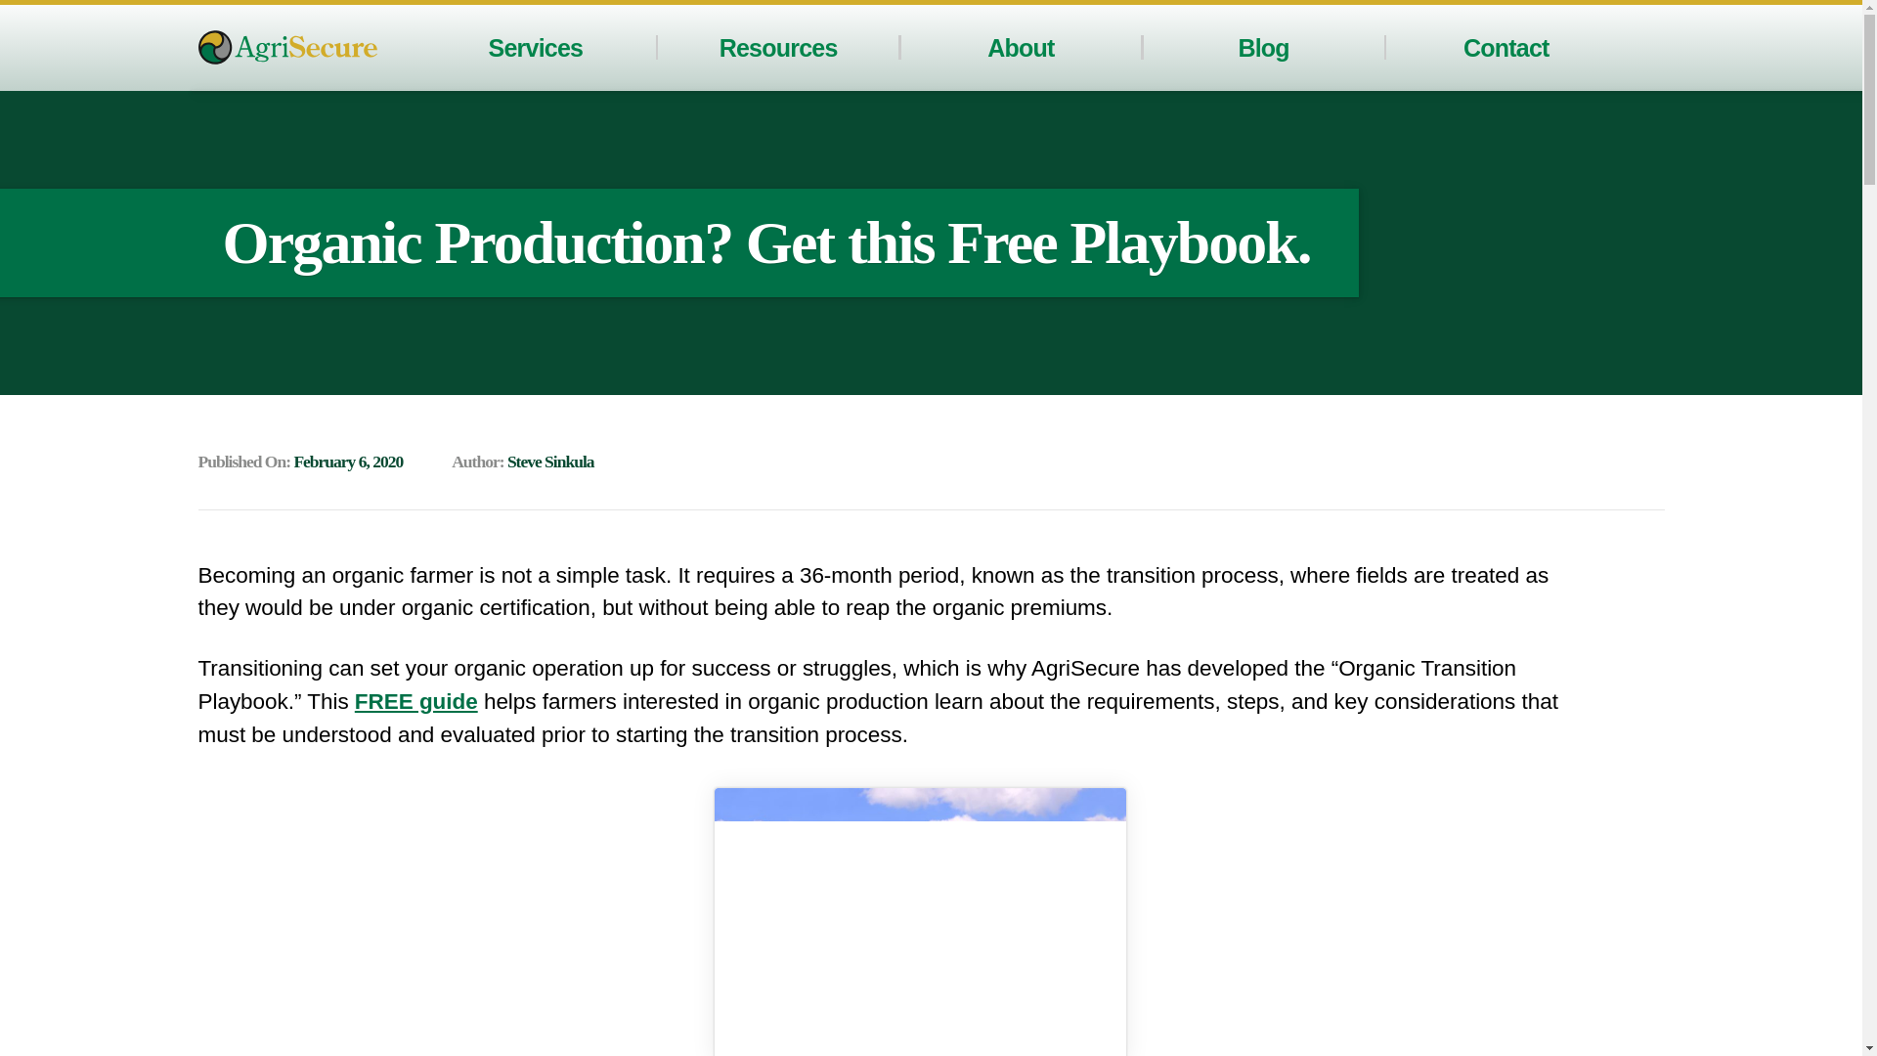 This screenshot has width=1877, height=1056. What do you see at coordinates (536, 47) in the screenshot?
I see `Services` at bounding box center [536, 47].